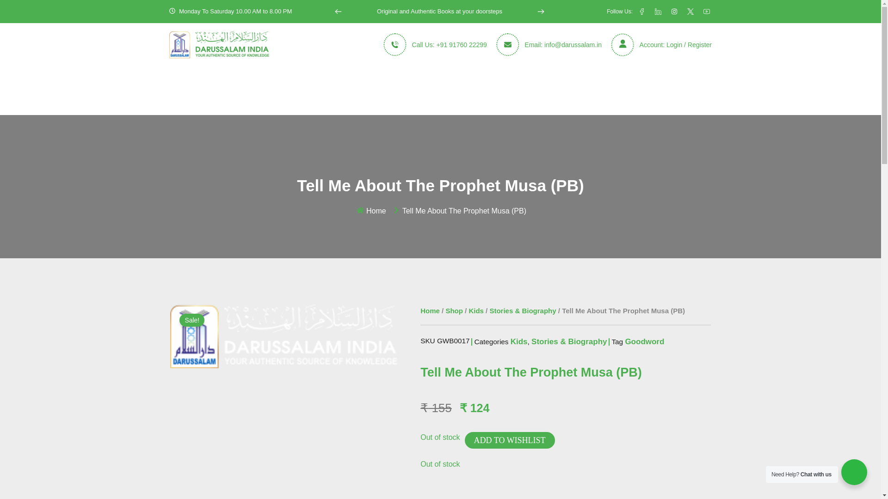 Image resolution: width=888 pixels, height=499 pixels. What do you see at coordinates (674, 12) in the screenshot?
I see `Instagram` at bounding box center [674, 12].